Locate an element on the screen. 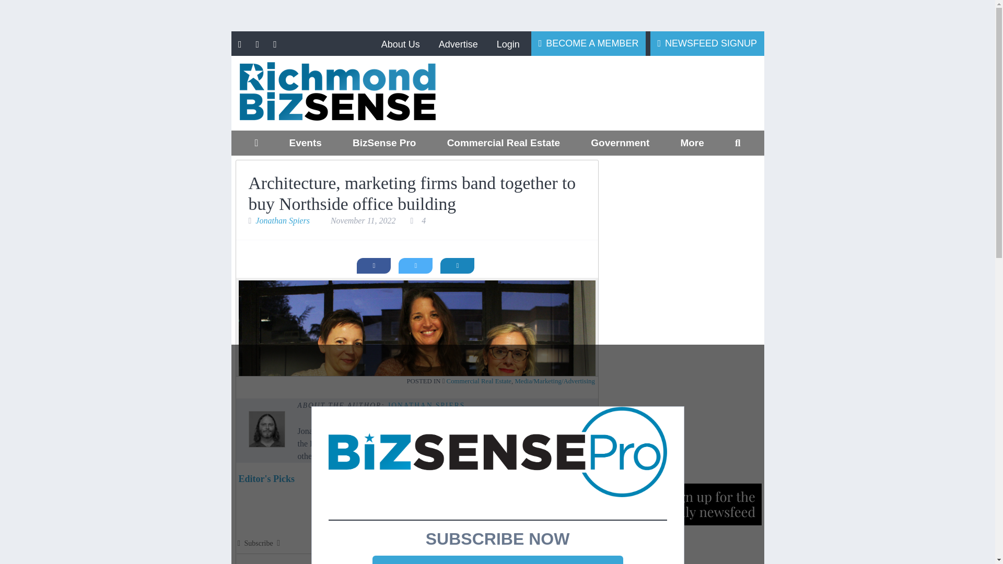  Posts by Jonathan Spiers is located at coordinates (426, 405).